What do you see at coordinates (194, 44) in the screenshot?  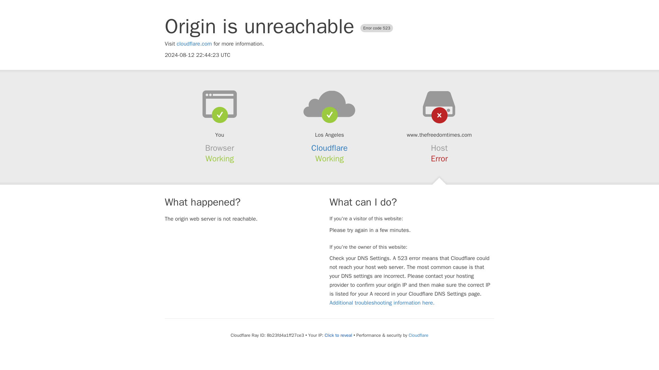 I see `cloudflare.com` at bounding box center [194, 44].